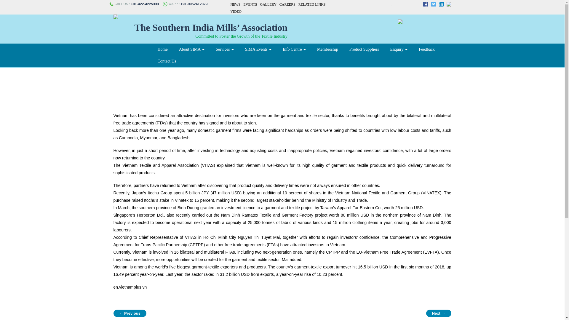 The height and width of the screenshot is (320, 569). Describe the element at coordinates (250, 4) in the screenshot. I see `EVENTS` at that location.